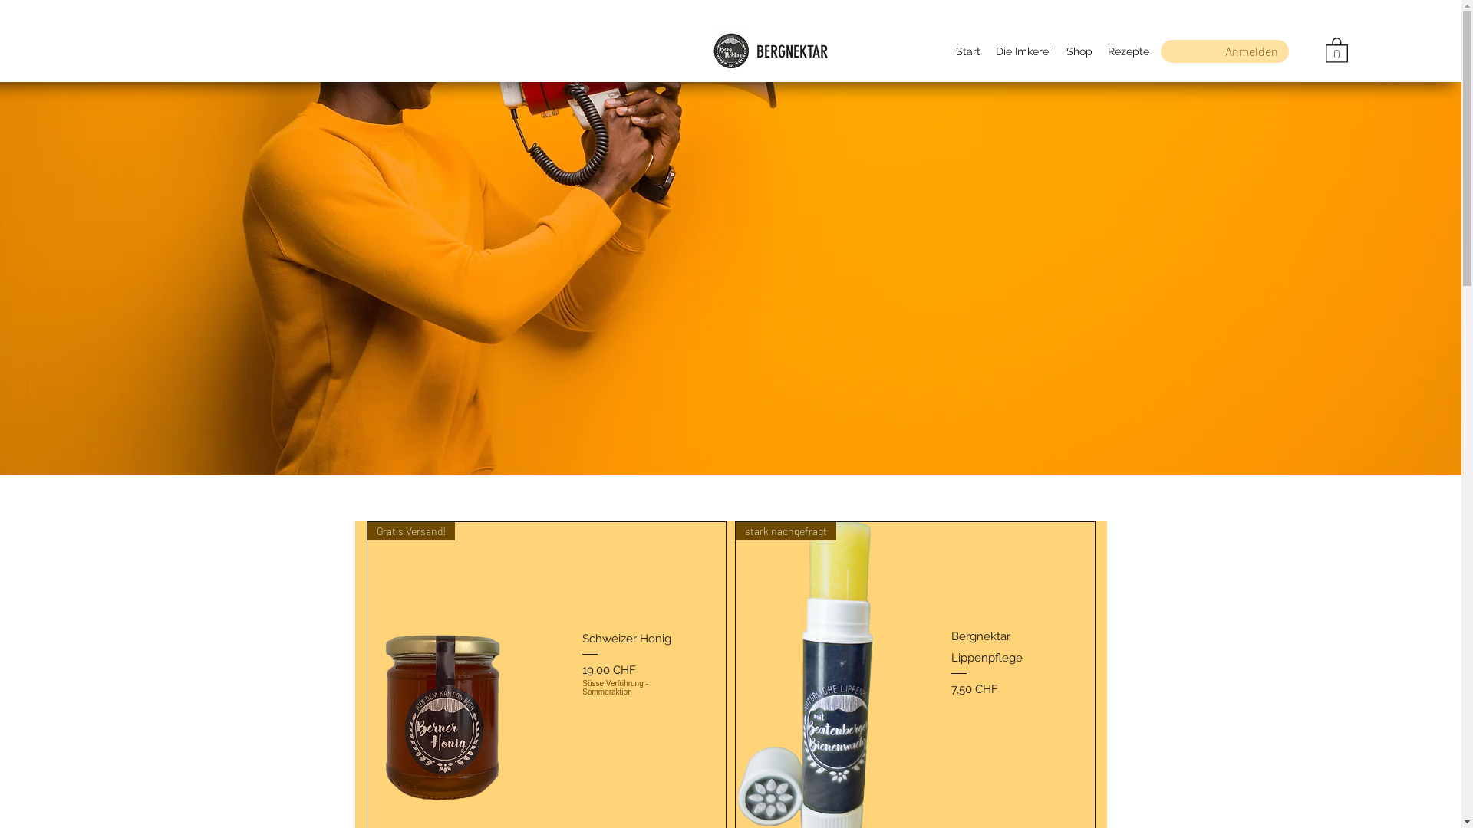  I want to click on BERGNEKTAR, so click(792, 52).